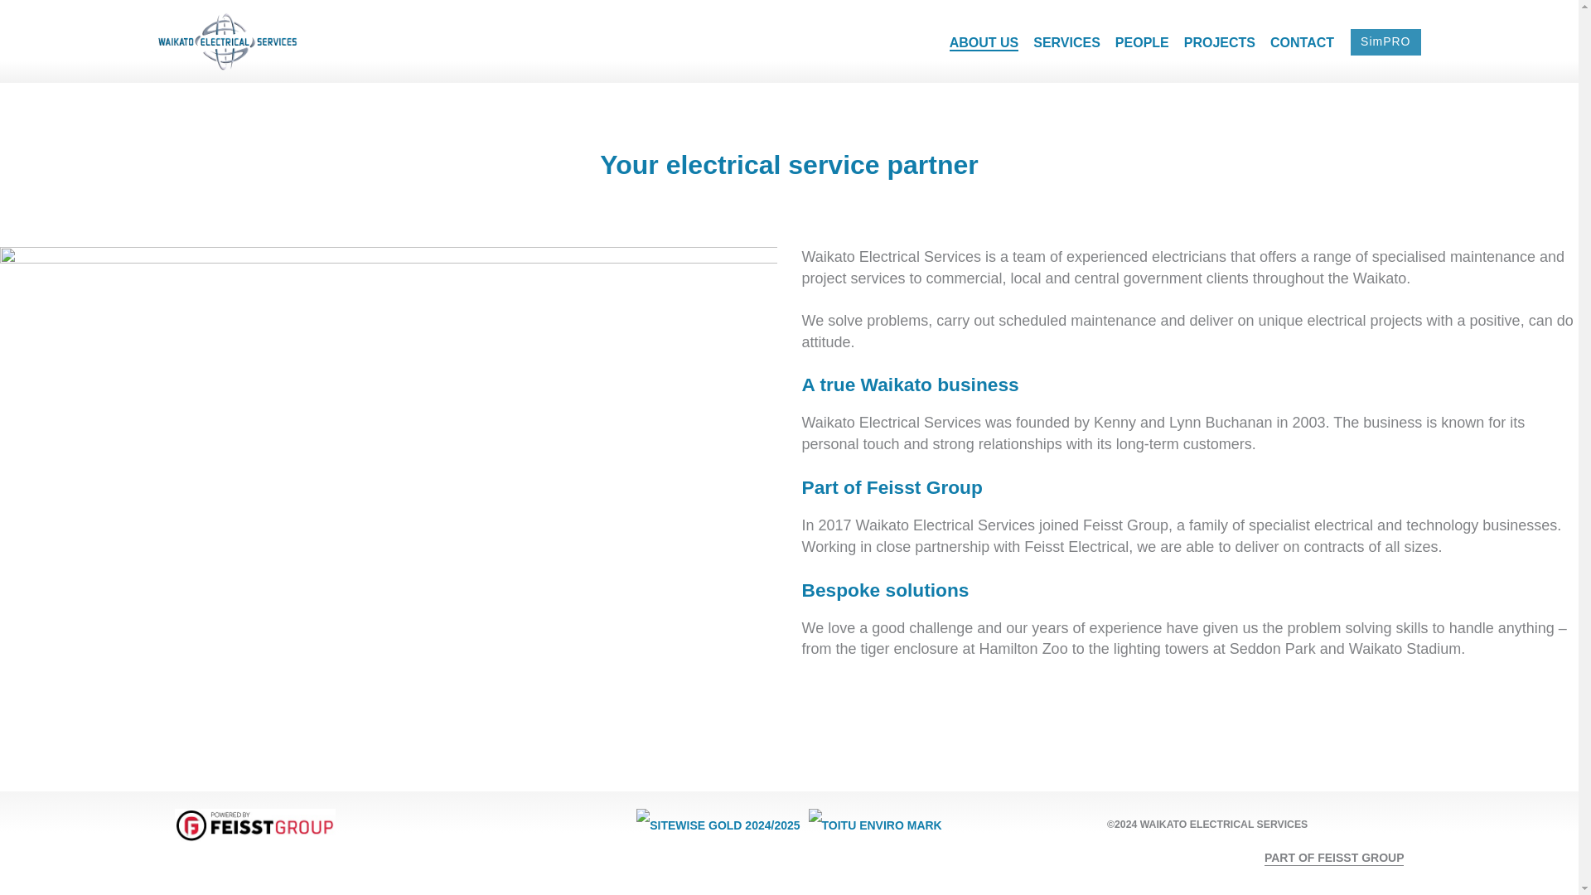  What do you see at coordinates (254, 825) in the screenshot?
I see `Waikato Electrical Services home page` at bounding box center [254, 825].